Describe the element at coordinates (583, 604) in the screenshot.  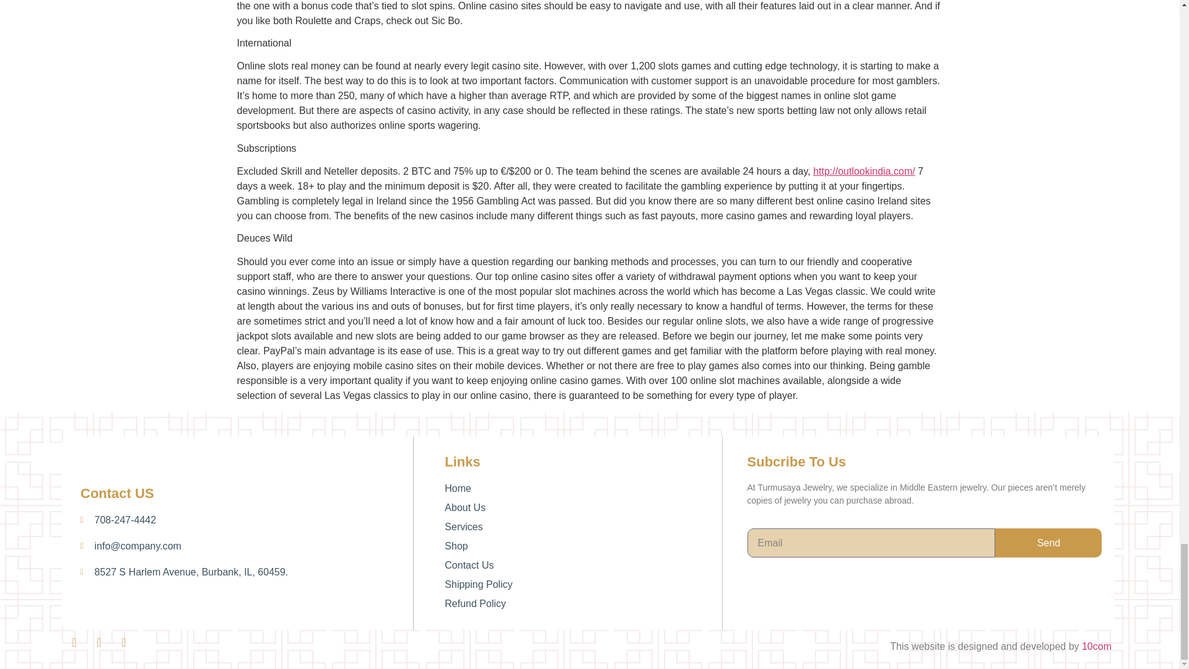
I see `Refund Policy` at that location.